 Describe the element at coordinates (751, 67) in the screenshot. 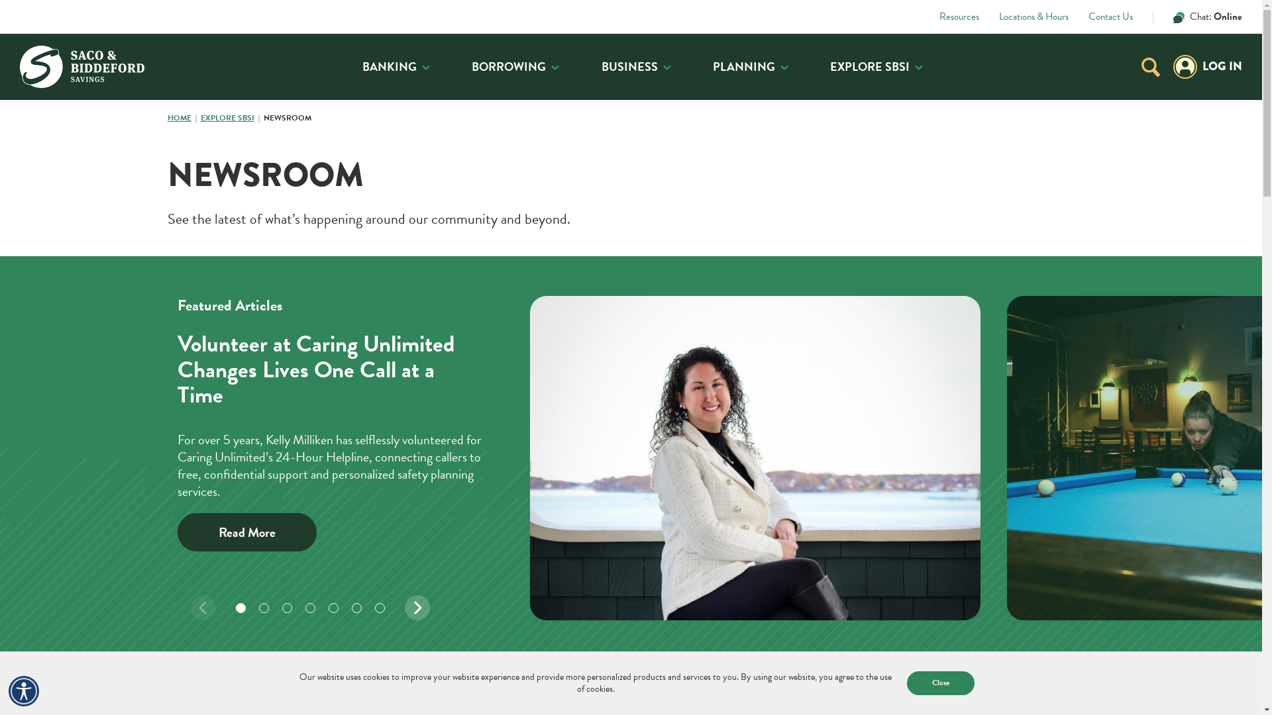

I see `PLANNING` at that location.